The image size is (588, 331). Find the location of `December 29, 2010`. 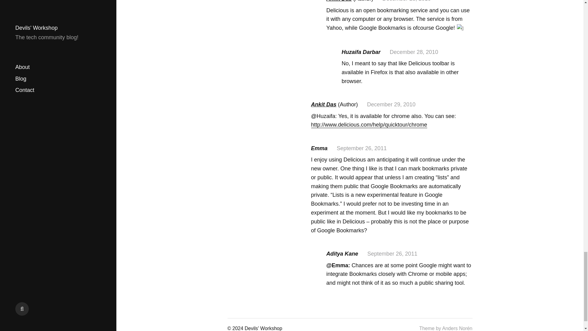

December 29, 2010 is located at coordinates (391, 104).